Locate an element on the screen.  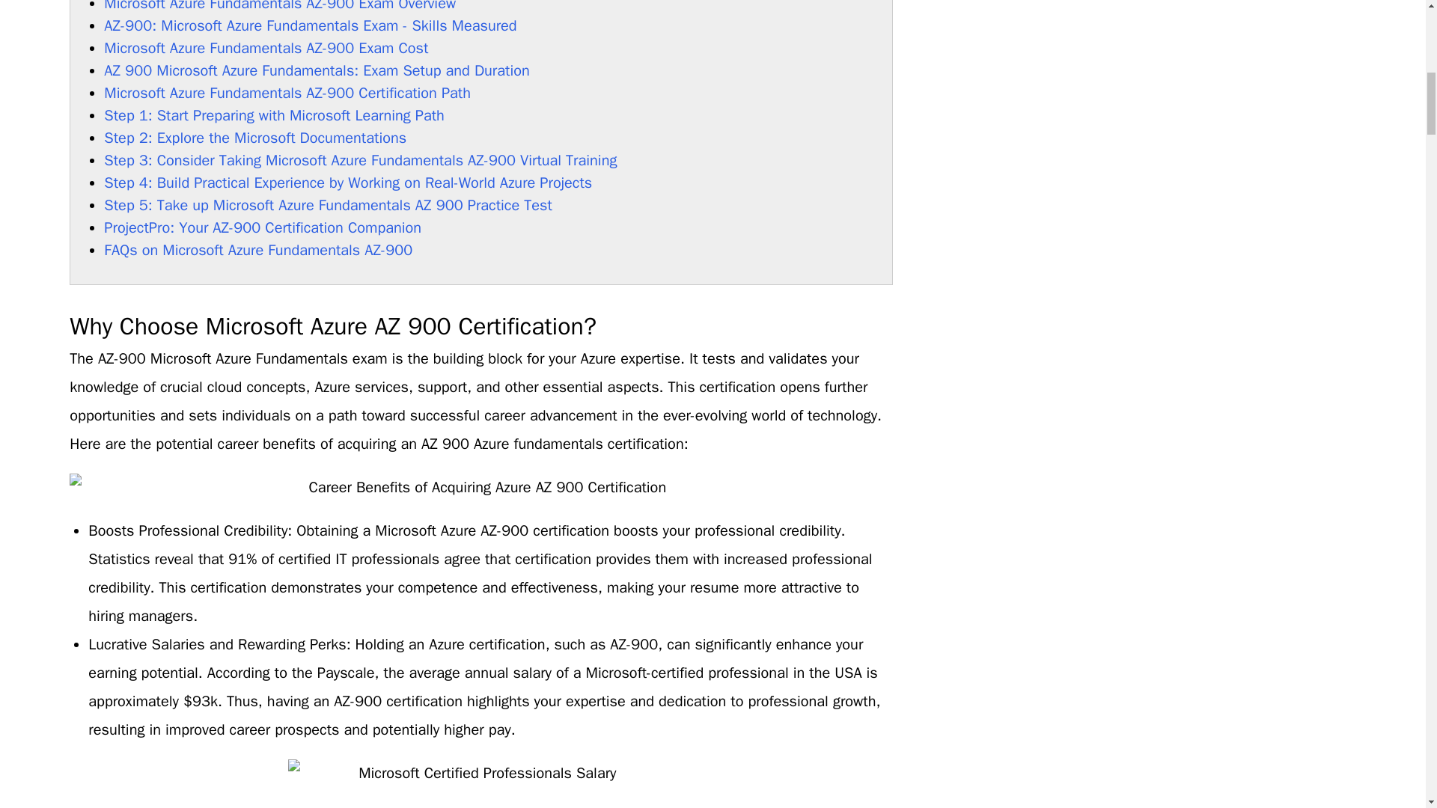
FAQs on Microsoft Azure Fundamentals AZ-900 is located at coordinates (257, 250).